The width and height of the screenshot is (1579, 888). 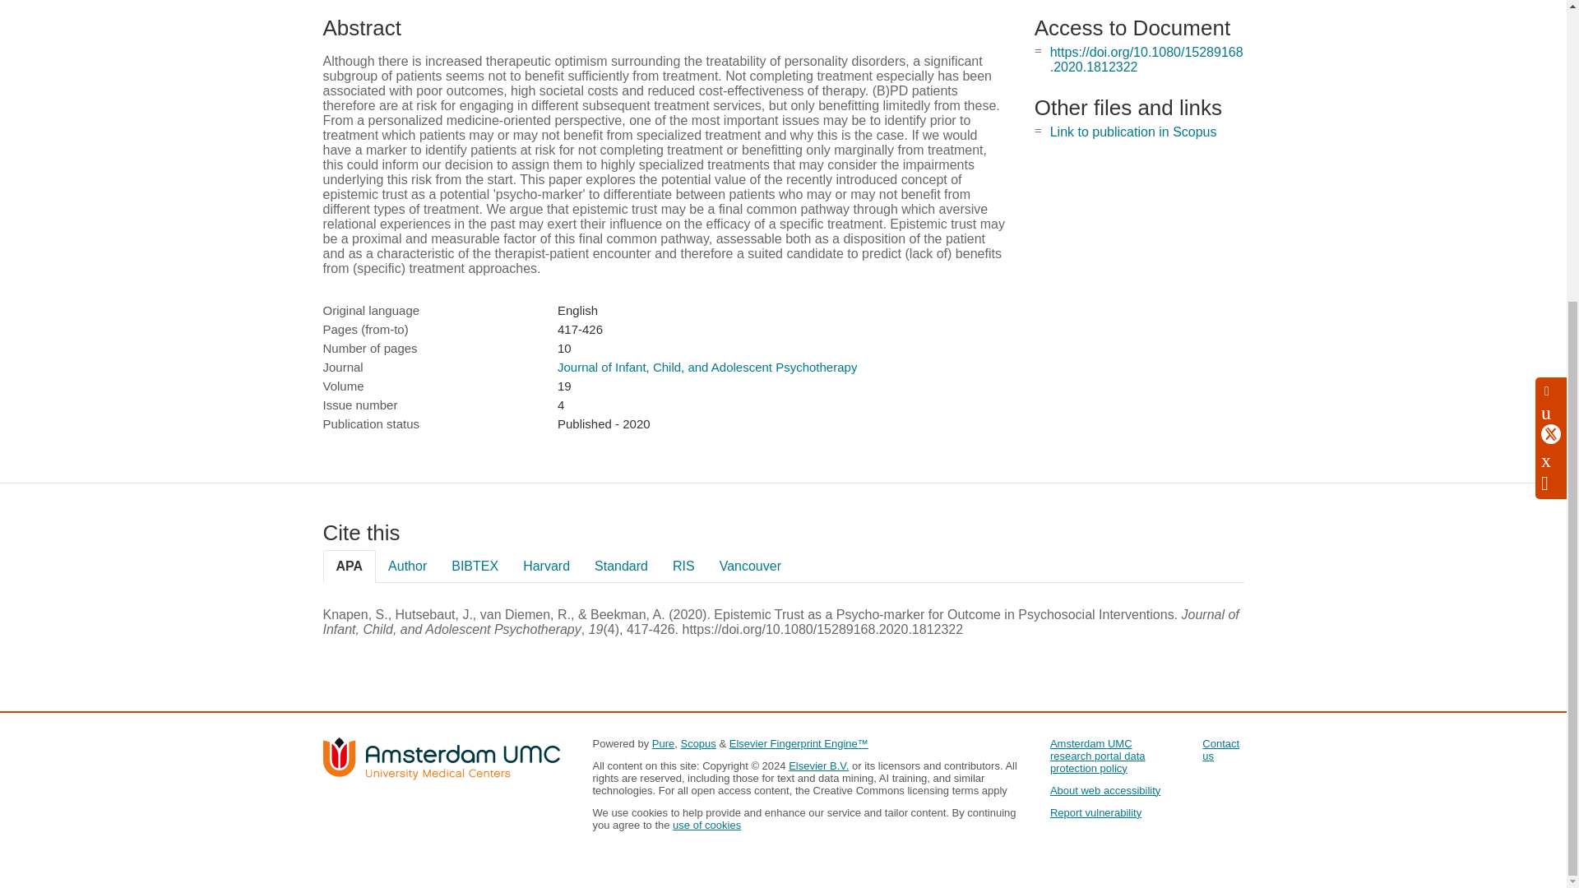 What do you see at coordinates (818, 765) in the screenshot?
I see `Elsevier B.V.` at bounding box center [818, 765].